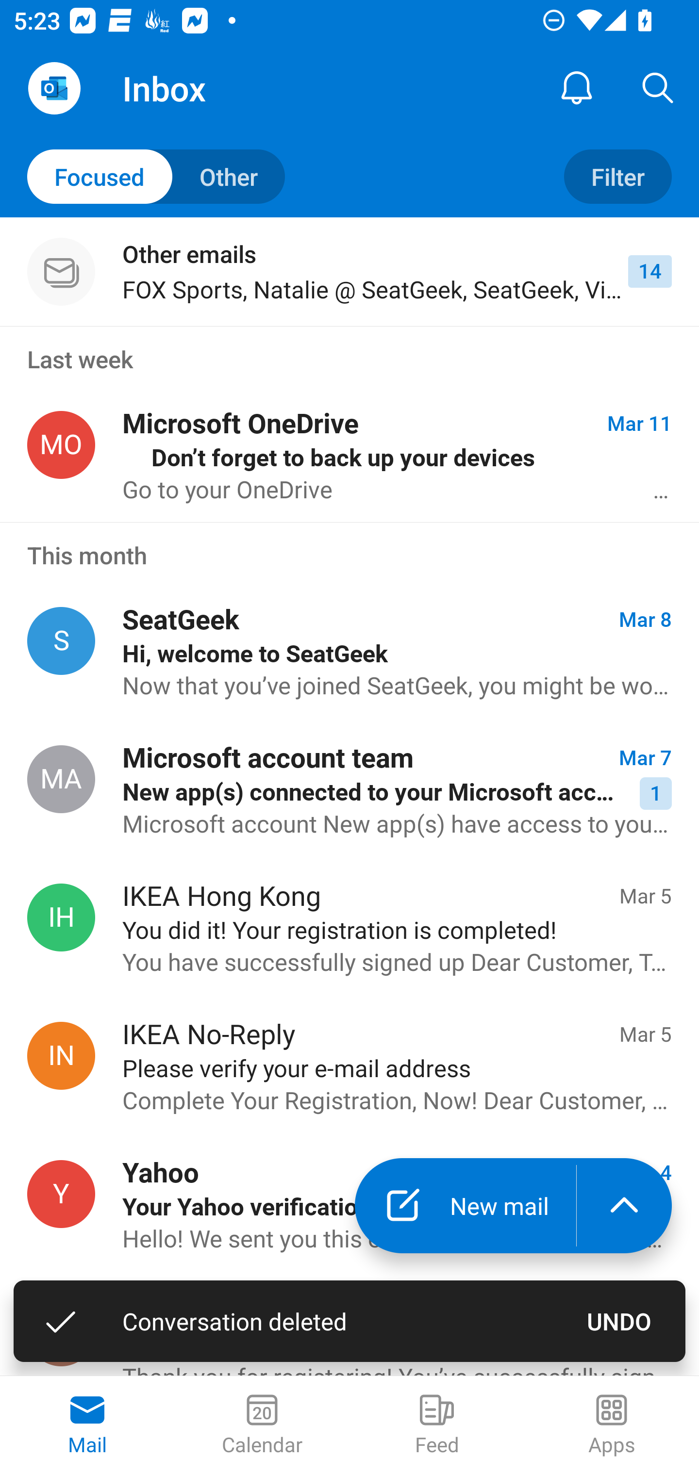 Image resolution: width=699 pixels, height=1475 pixels. Describe the element at coordinates (61, 917) in the screenshot. I see `IKEA Hong Kong, IKHK_AWS@ikea.com.hk` at that location.